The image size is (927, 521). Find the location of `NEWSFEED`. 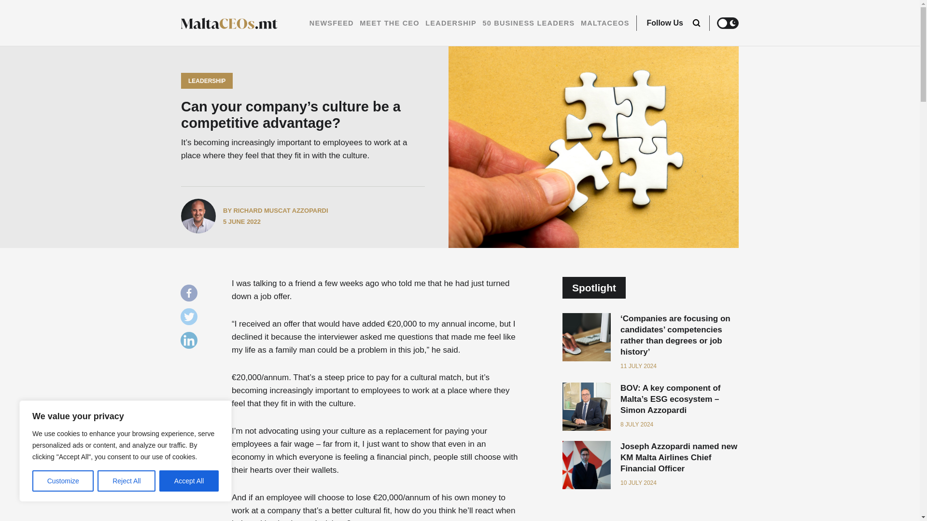

NEWSFEED is located at coordinates (332, 23).